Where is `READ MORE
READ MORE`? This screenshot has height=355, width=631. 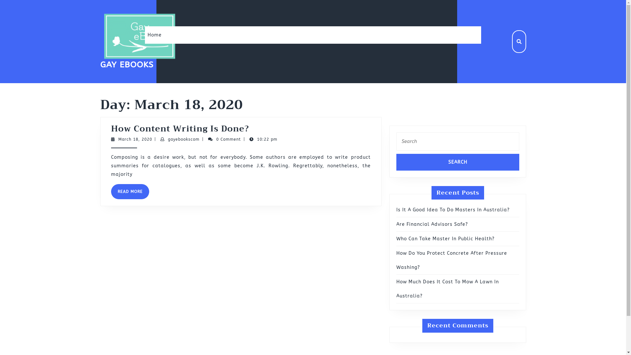
READ MORE
READ MORE is located at coordinates (130, 192).